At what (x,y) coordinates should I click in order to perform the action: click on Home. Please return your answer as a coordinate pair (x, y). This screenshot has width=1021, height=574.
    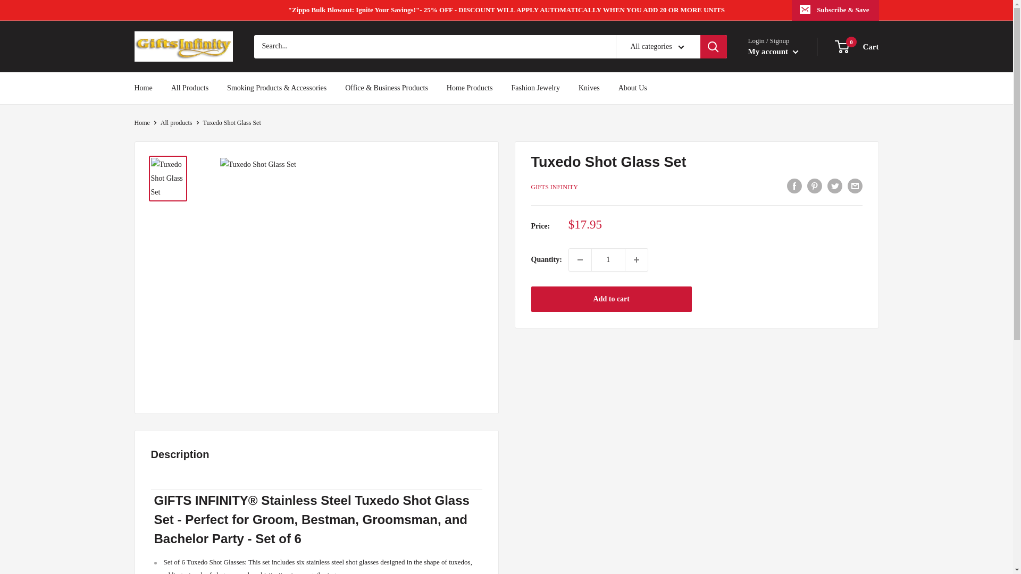
    Looking at the image, I should click on (535, 88).